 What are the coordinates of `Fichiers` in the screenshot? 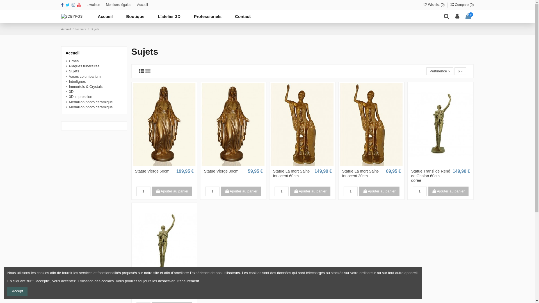 It's located at (81, 29).